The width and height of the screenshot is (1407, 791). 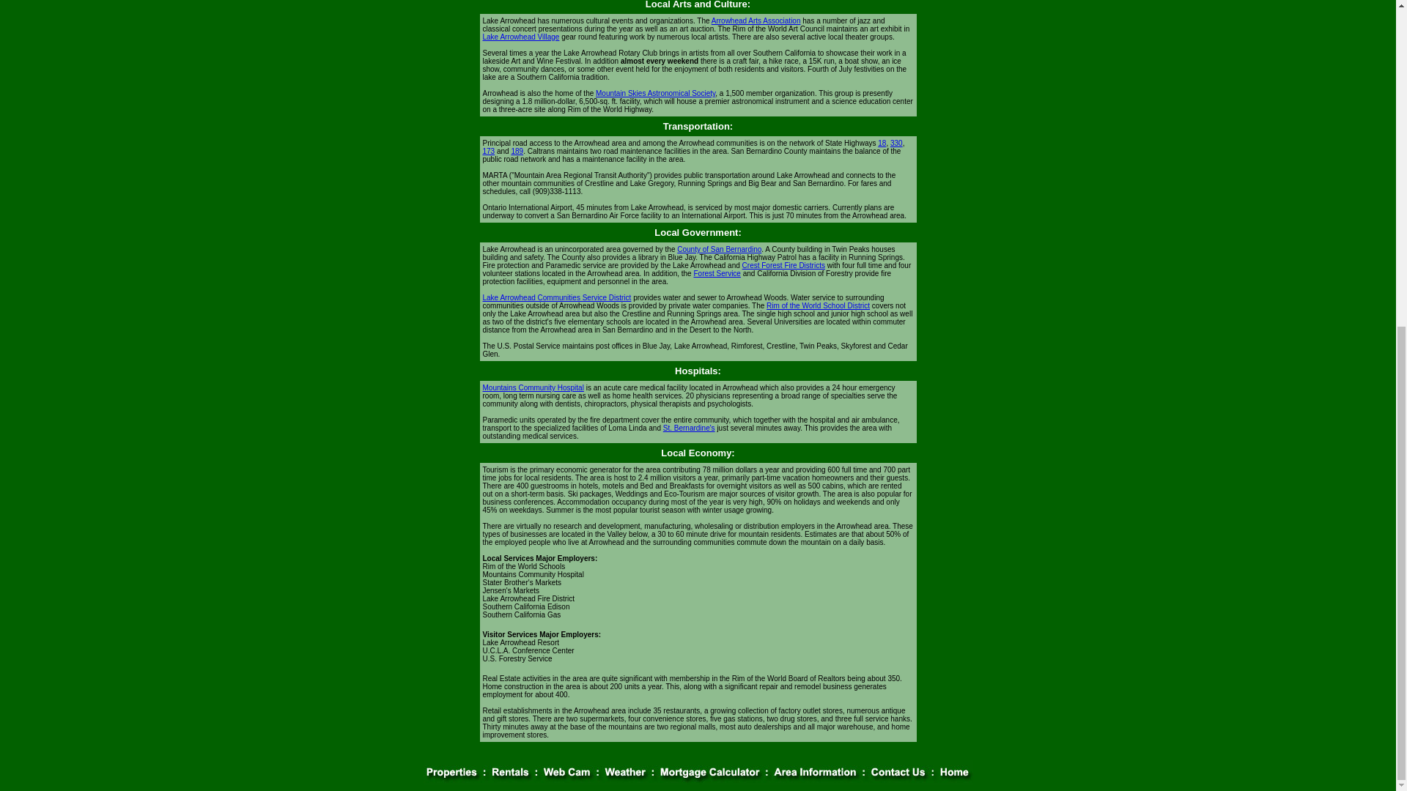 What do you see at coordinates (556, 297) in the screenshot?
I see `Lake Arrowhead Communities Service District` at bounding box center [556, 297].